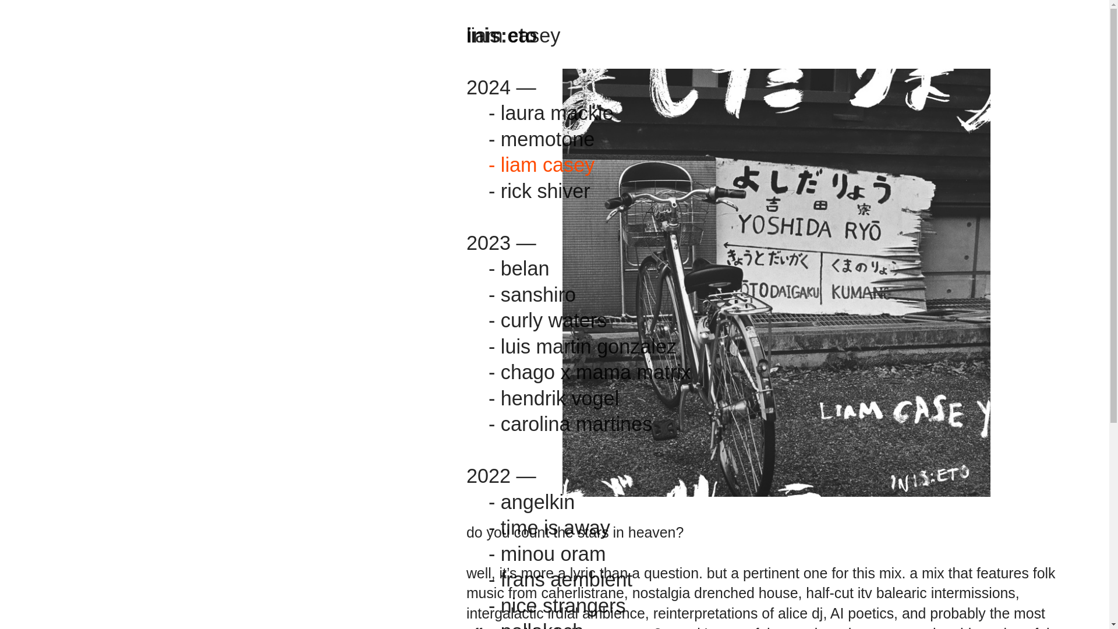 The height and width of the screenshot is (629, 1118). I want to click on - pallaksch, so click(536, 624).